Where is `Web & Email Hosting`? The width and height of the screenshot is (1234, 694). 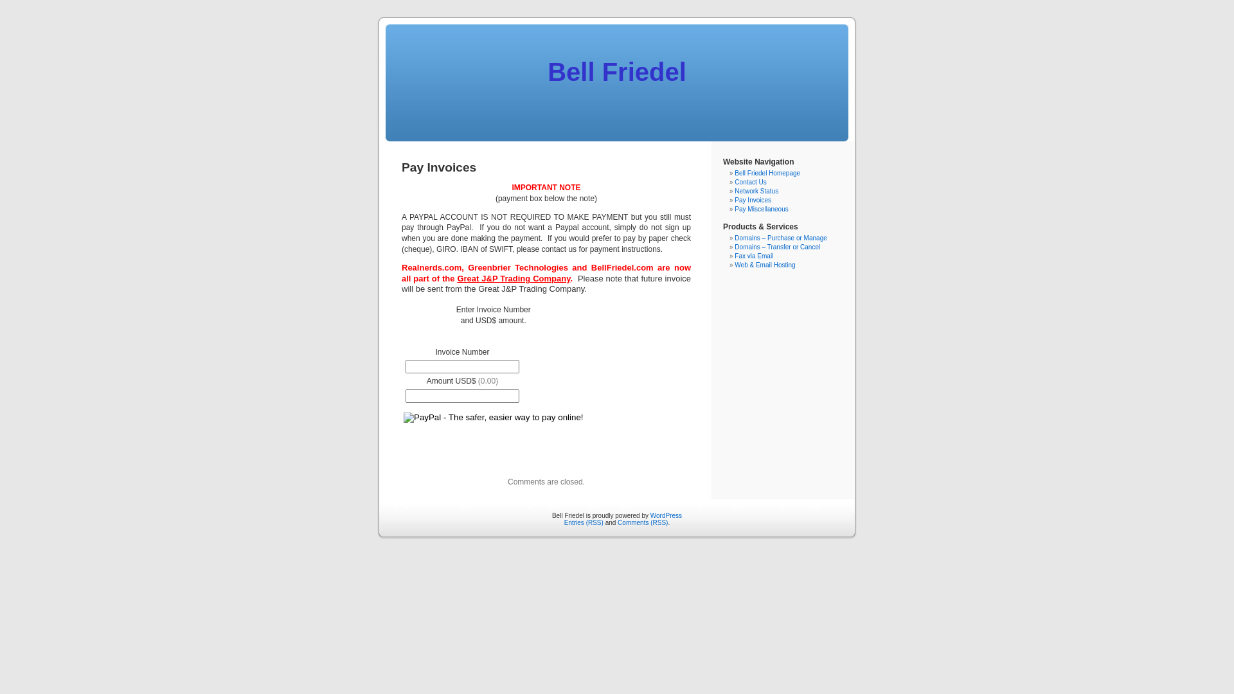 Web & Email Hosting is located at coordinates (765, 265).